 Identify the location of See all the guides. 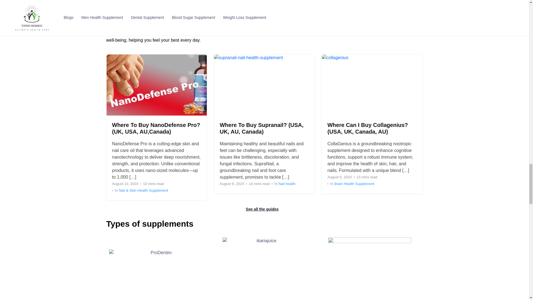
(264, 209).